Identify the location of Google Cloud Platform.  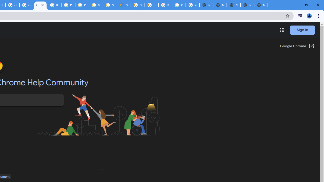
(138, 5).